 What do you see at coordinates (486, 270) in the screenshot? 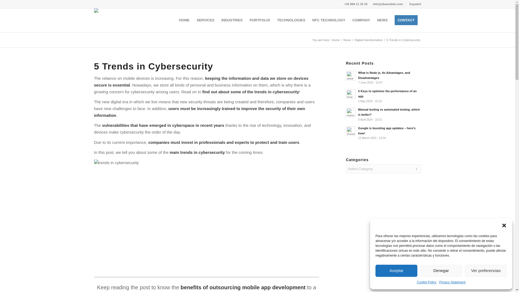
I see `Ver preferencias` at bounding box center [486, 270].